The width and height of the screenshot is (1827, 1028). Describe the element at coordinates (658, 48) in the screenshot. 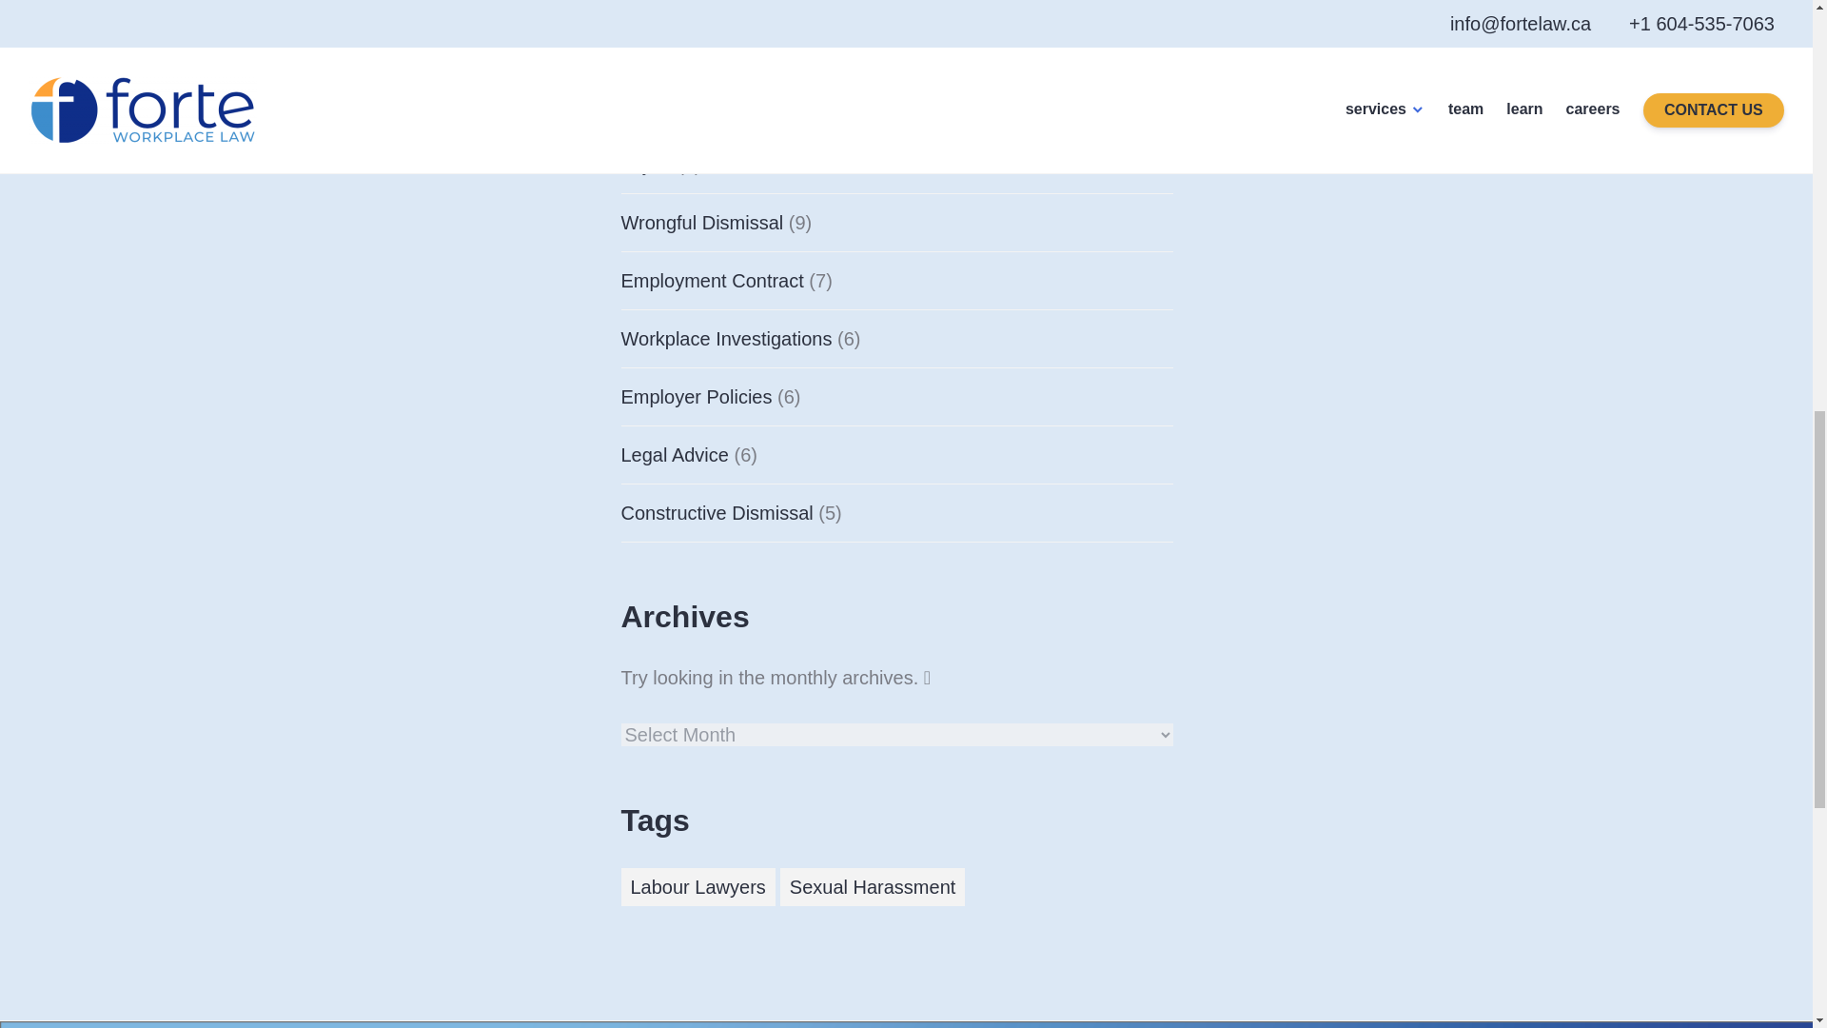

I see `Covid-19` at that location.